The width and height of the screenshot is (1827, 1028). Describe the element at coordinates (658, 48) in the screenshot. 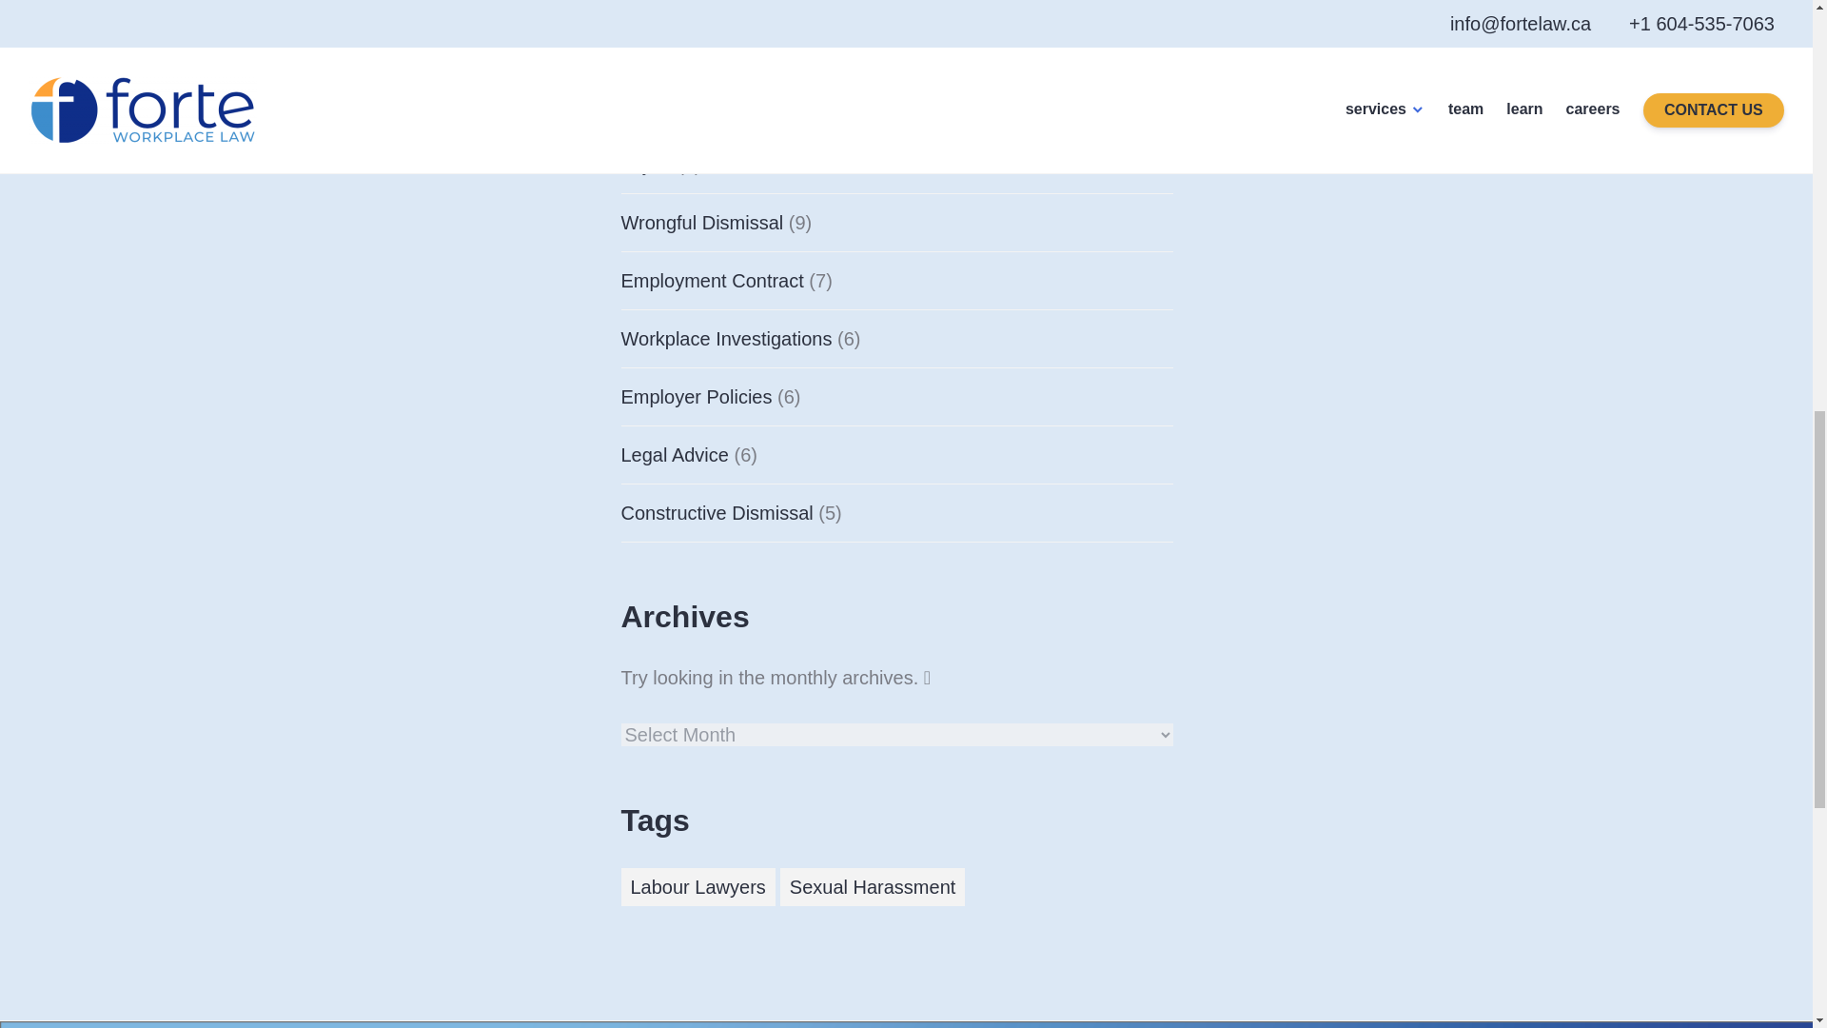

I see `Covid-19` at that location.